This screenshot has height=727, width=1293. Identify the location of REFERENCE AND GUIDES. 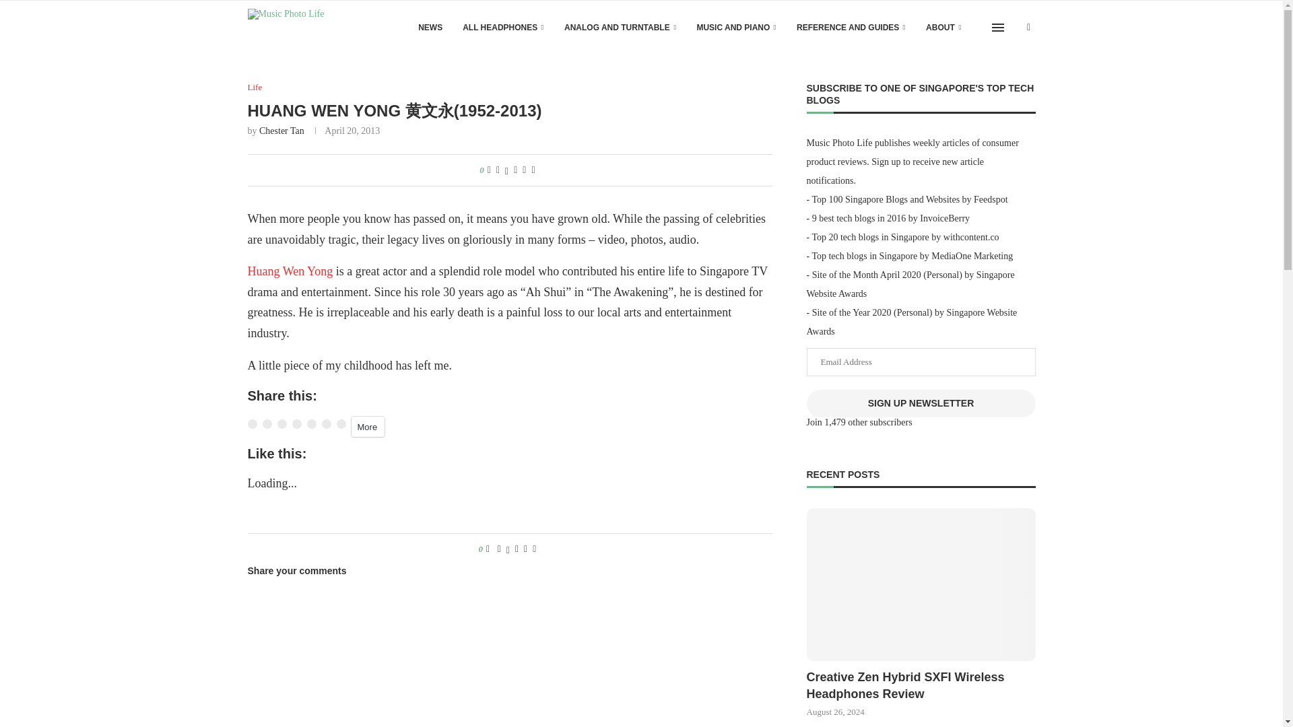
(851, 28).